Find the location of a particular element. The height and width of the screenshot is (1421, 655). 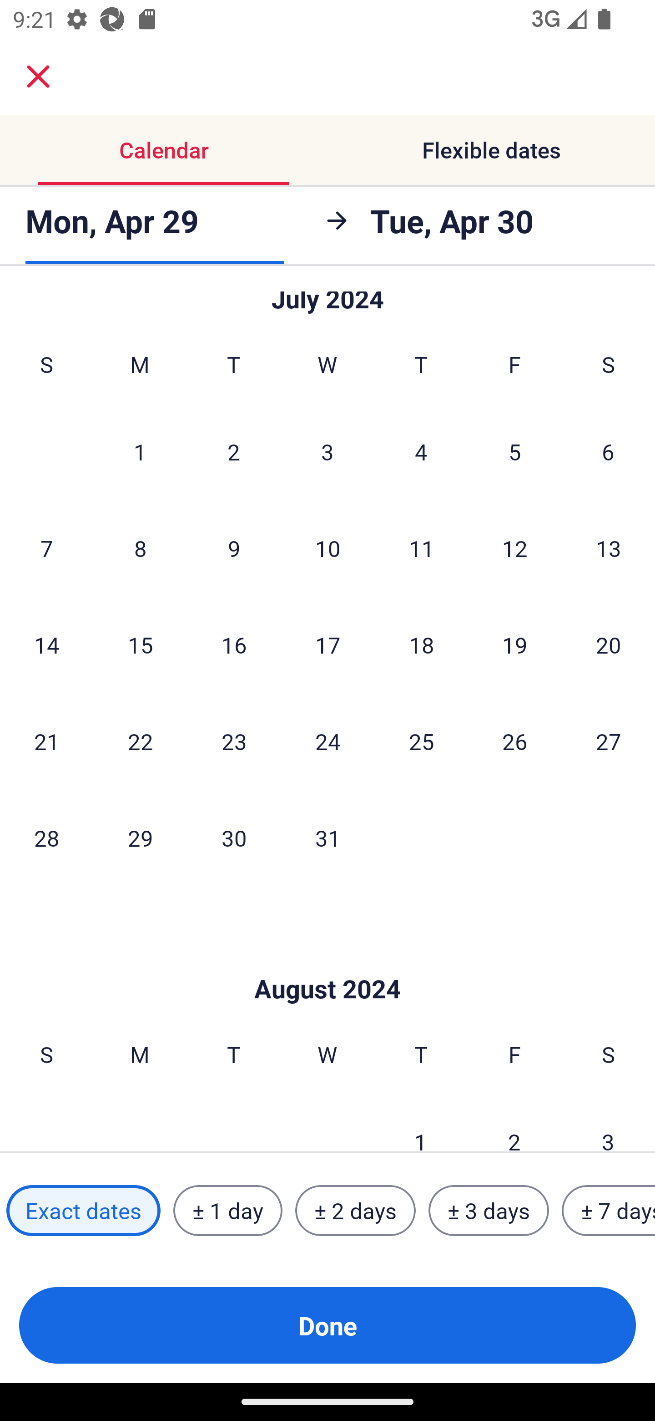

7 Sunday, July 7, 2024 is located at coordinates (46, 548).